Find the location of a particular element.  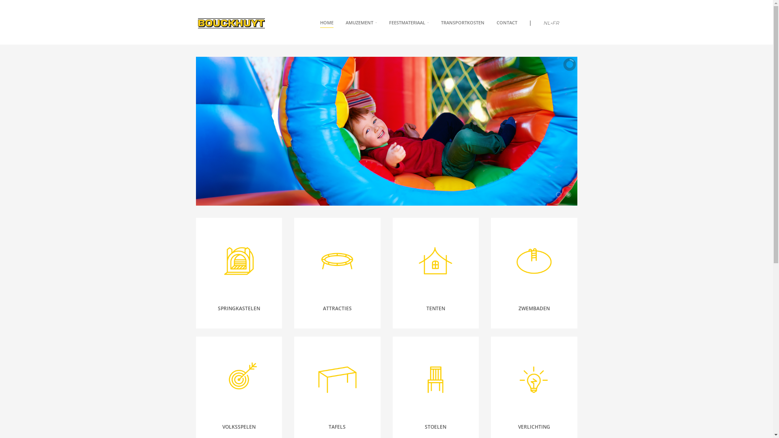

ATTRACTIES is located at coordinates (338, 308).